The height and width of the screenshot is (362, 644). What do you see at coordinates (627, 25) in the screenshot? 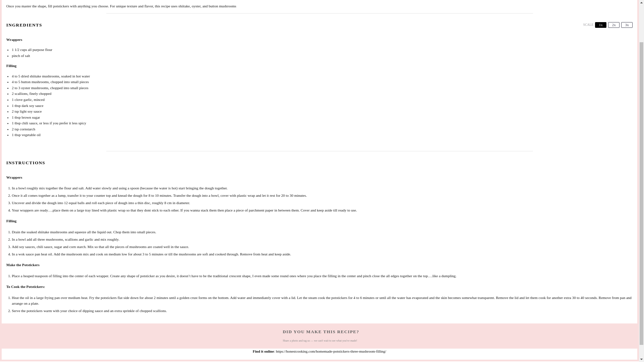
I see `3x` at bounding box center [627, 25].